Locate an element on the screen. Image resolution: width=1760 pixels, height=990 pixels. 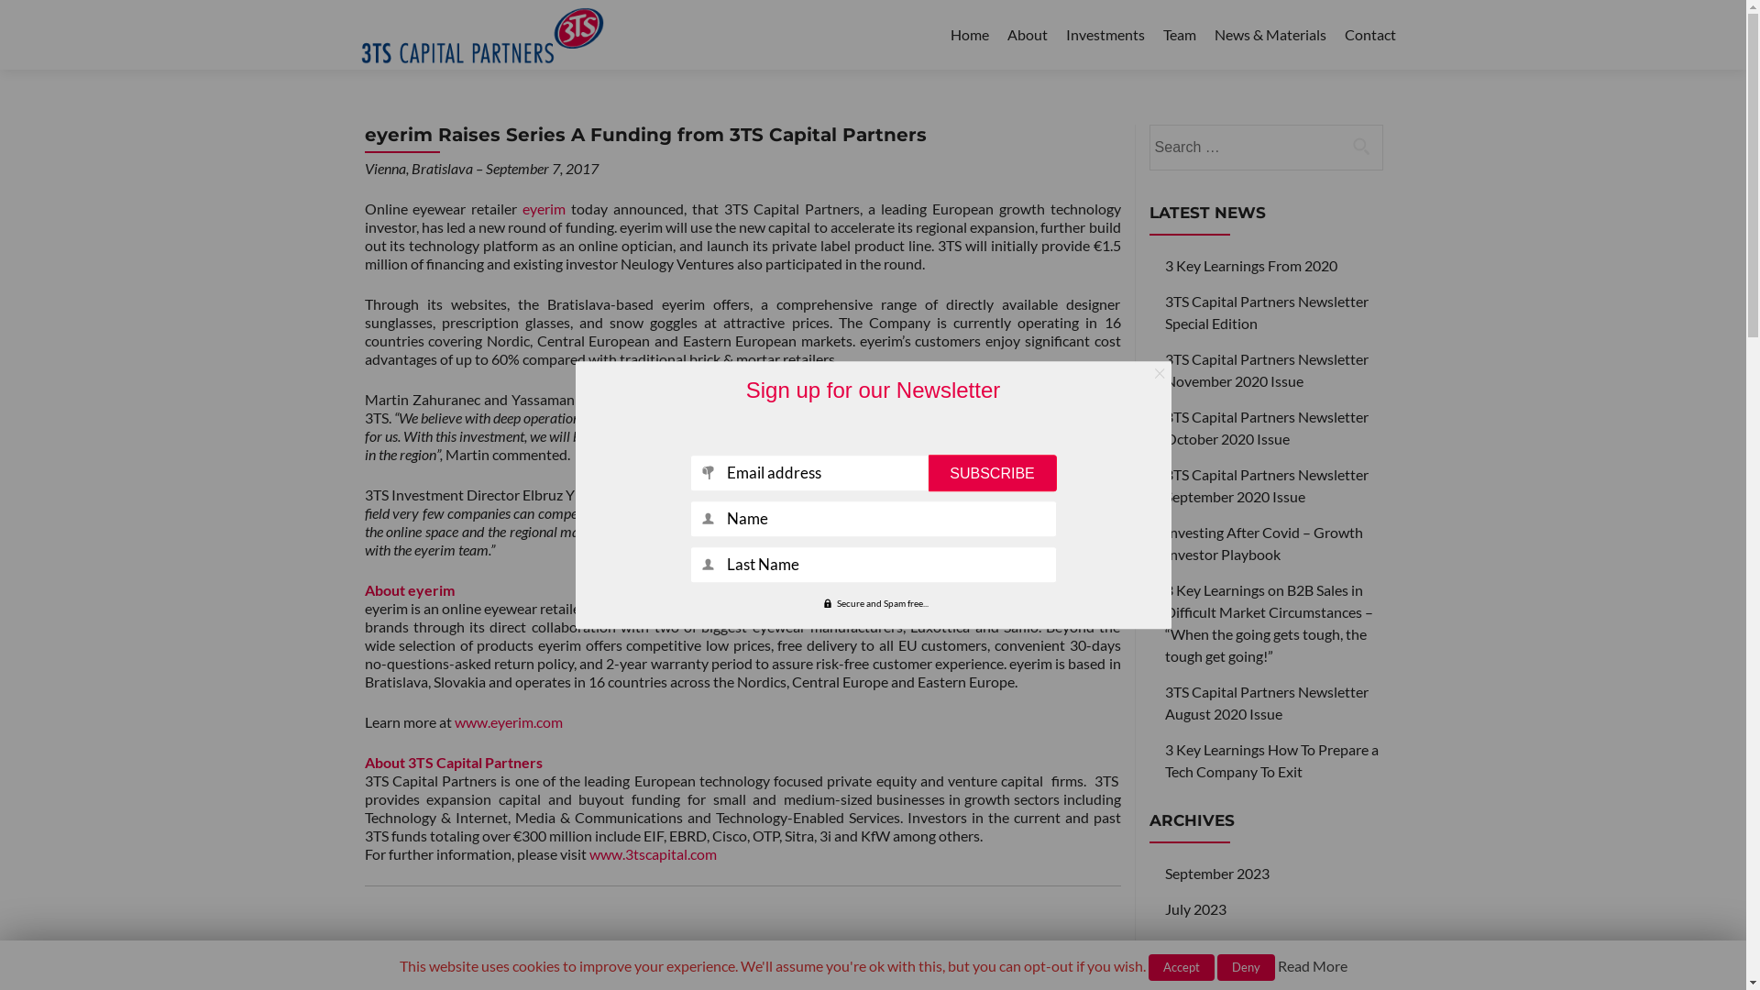
www.eyerim.com is located at coordinates (509, 722).